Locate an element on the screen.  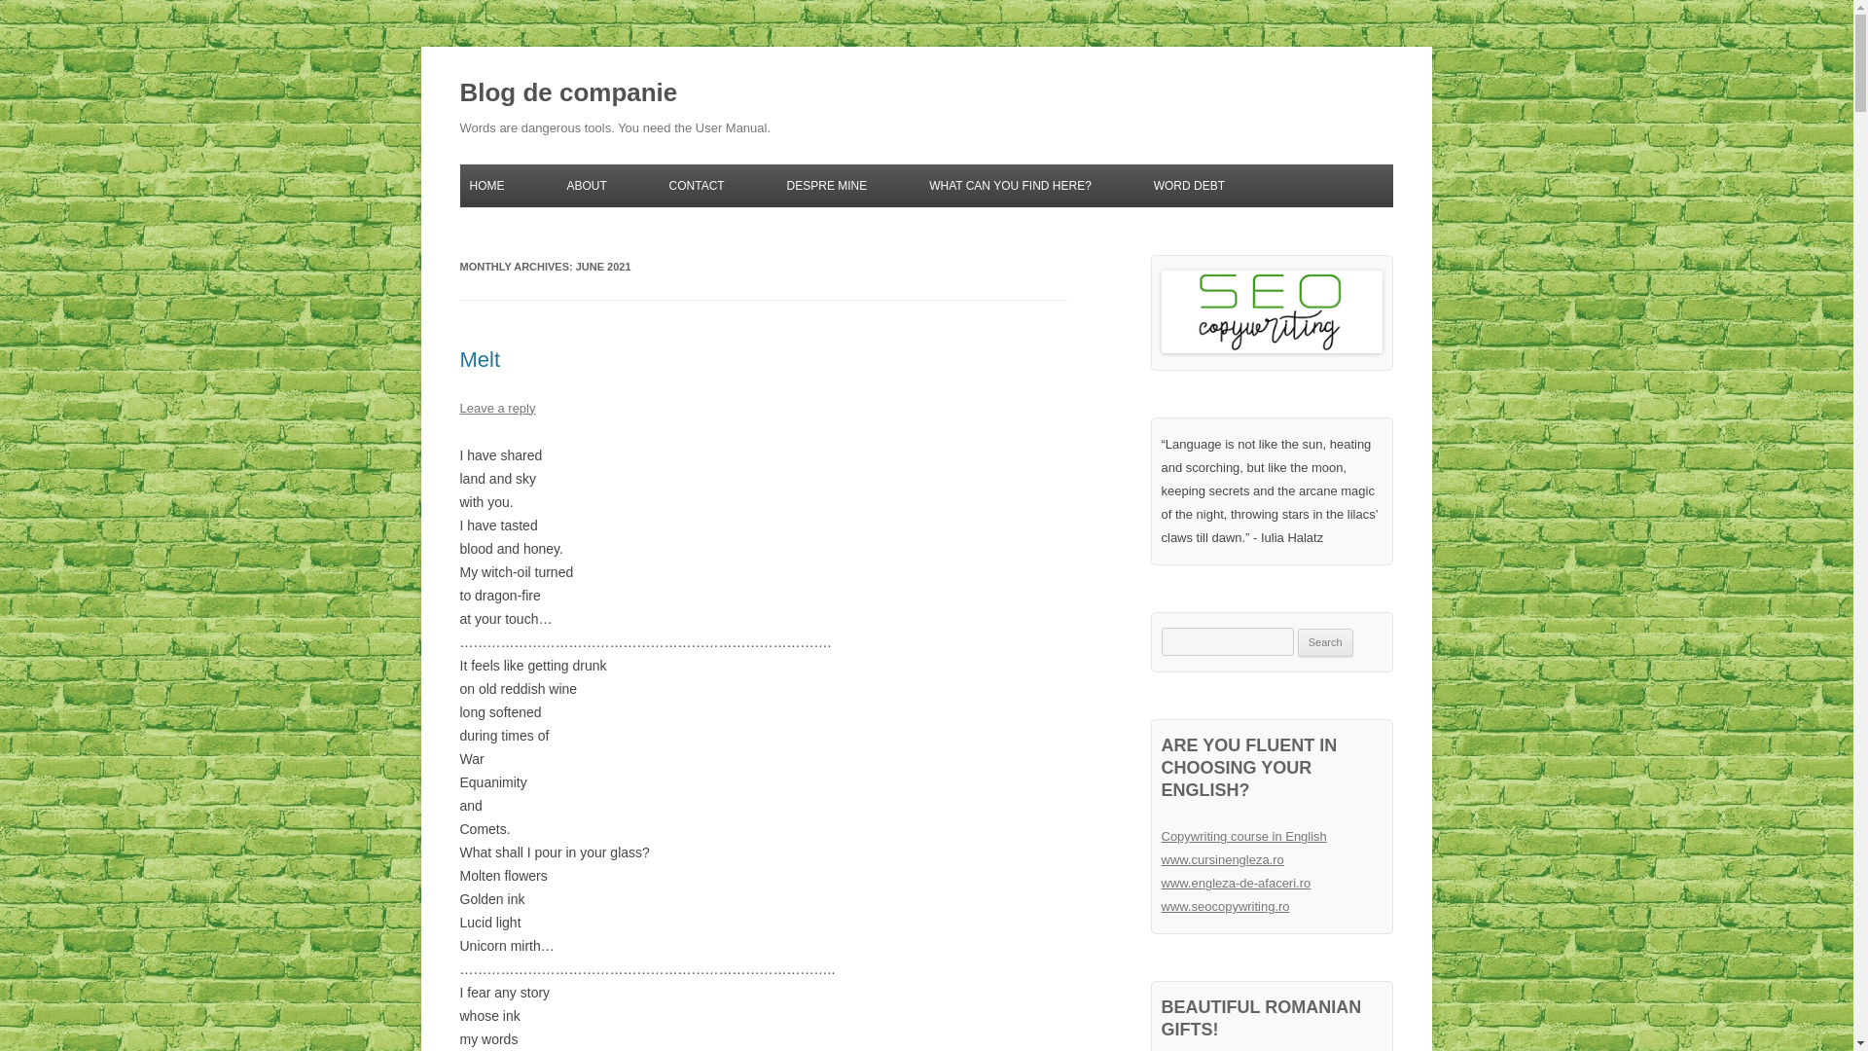
HOME is located at coordinates (486, 185).